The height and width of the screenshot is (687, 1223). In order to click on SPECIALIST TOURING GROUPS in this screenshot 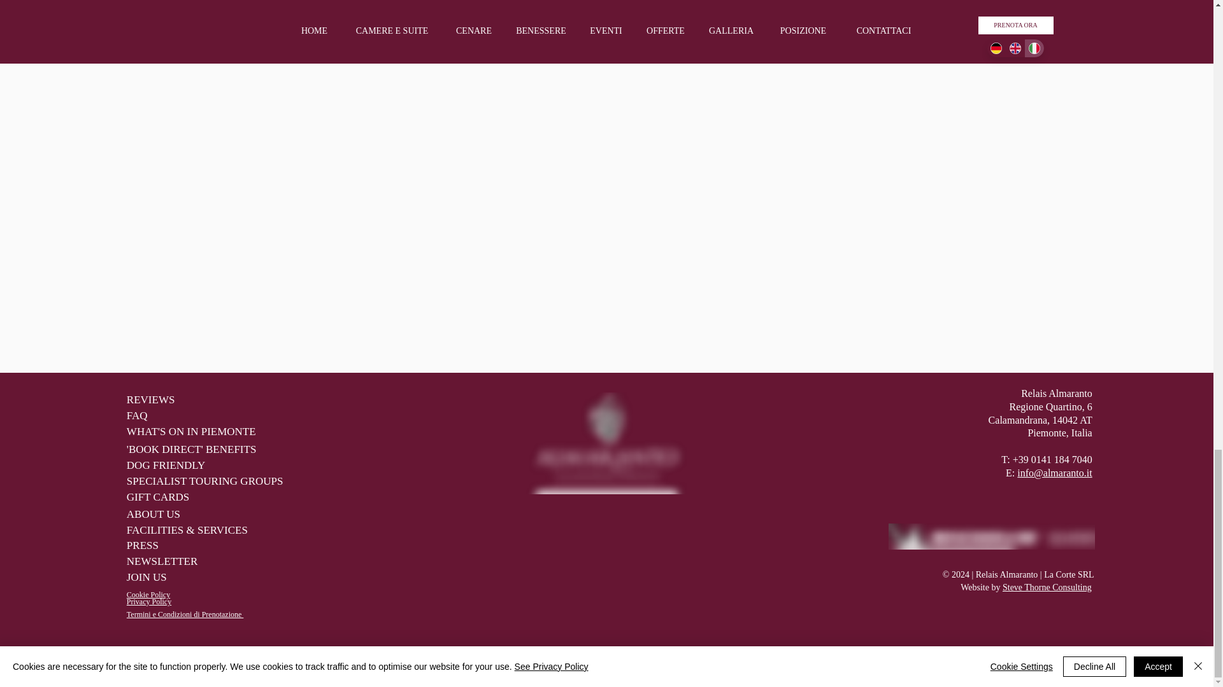, I will do `click(240, 482)`.